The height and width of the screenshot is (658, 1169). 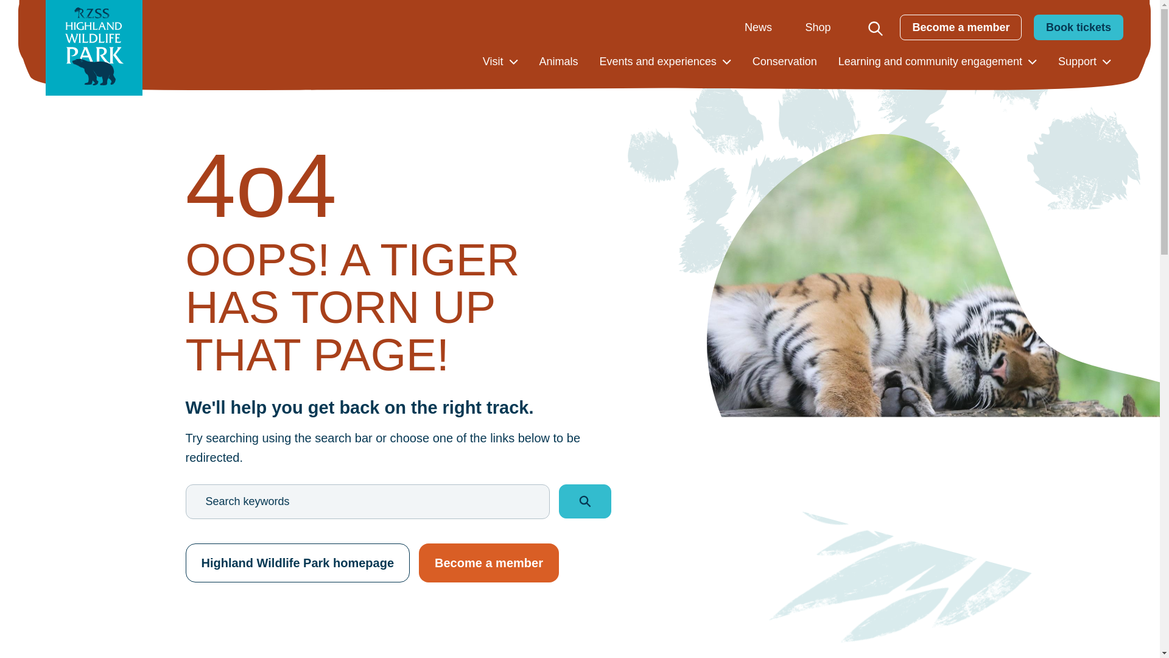 What do you see at coordinates (961, 27) in the screenshot?
I see `Become a member` at bounding box center [961, 27].